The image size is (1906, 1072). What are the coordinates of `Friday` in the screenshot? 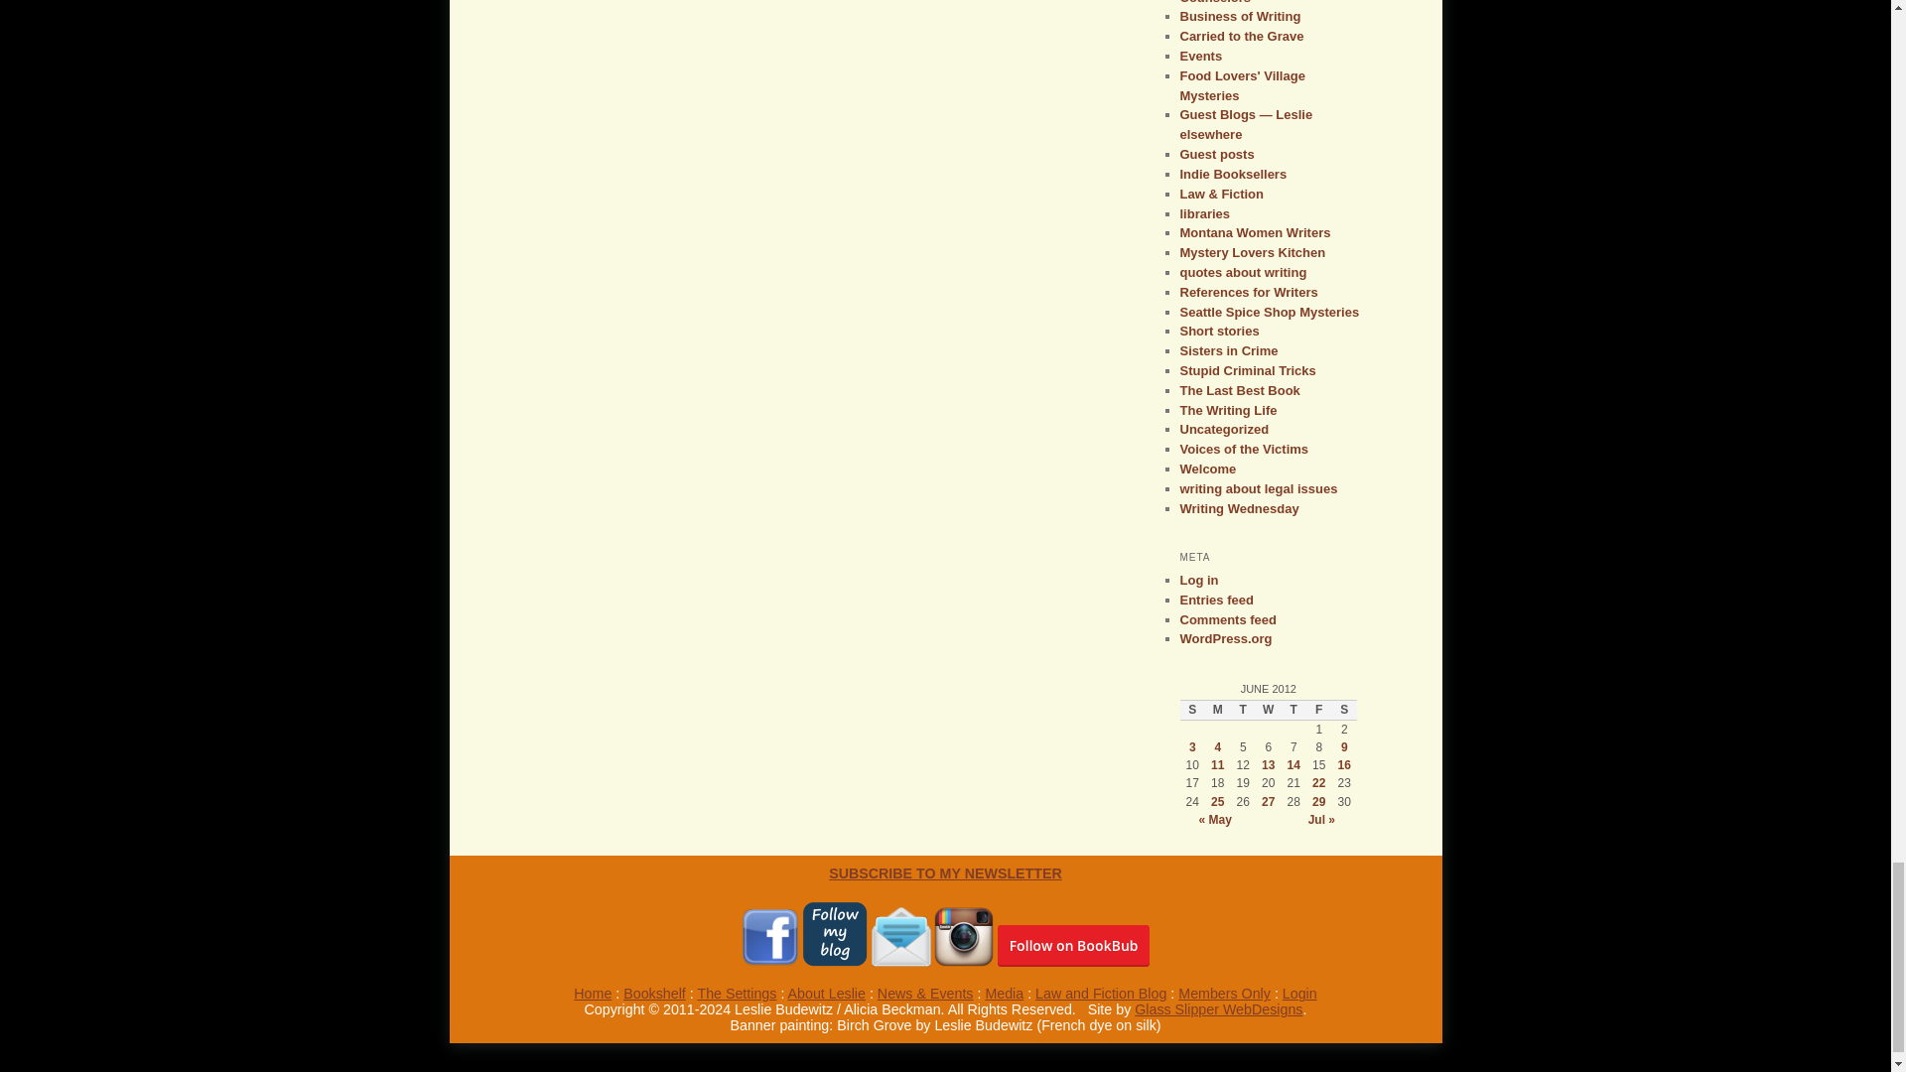 It's located at (1318, 709).